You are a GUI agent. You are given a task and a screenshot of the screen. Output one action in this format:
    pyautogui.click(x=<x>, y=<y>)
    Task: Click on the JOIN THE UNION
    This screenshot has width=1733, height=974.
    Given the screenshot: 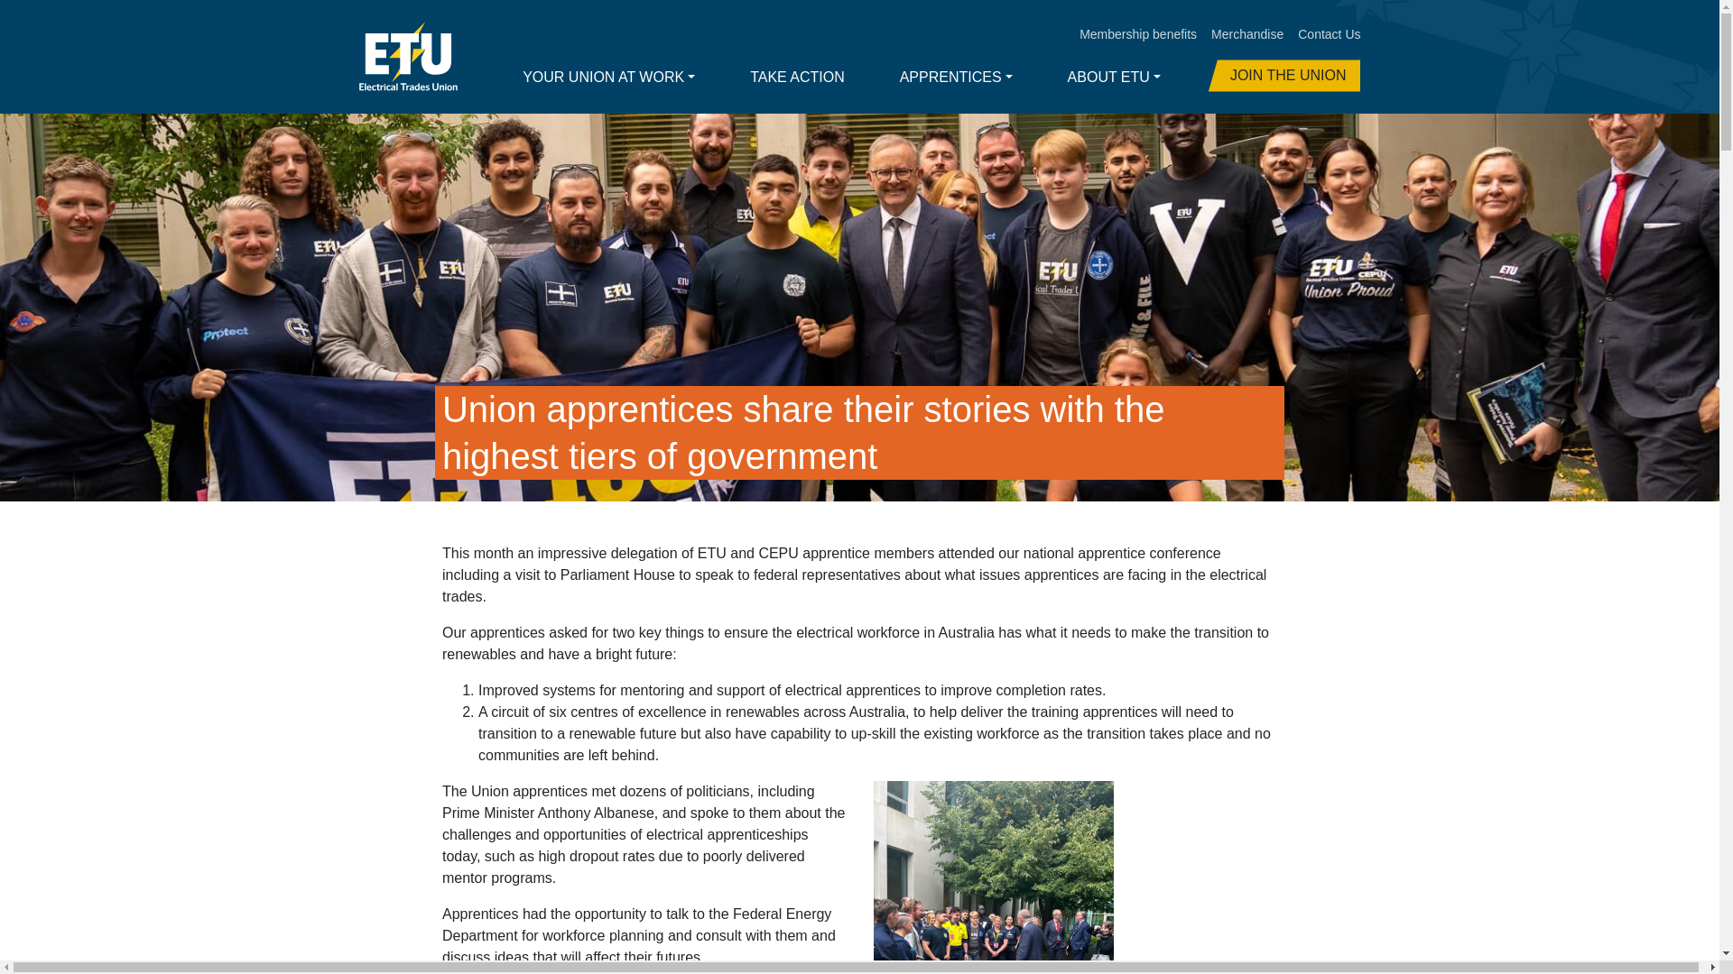 What is the action you would take?
    pyautogui.click(x=1284, y=75)
    